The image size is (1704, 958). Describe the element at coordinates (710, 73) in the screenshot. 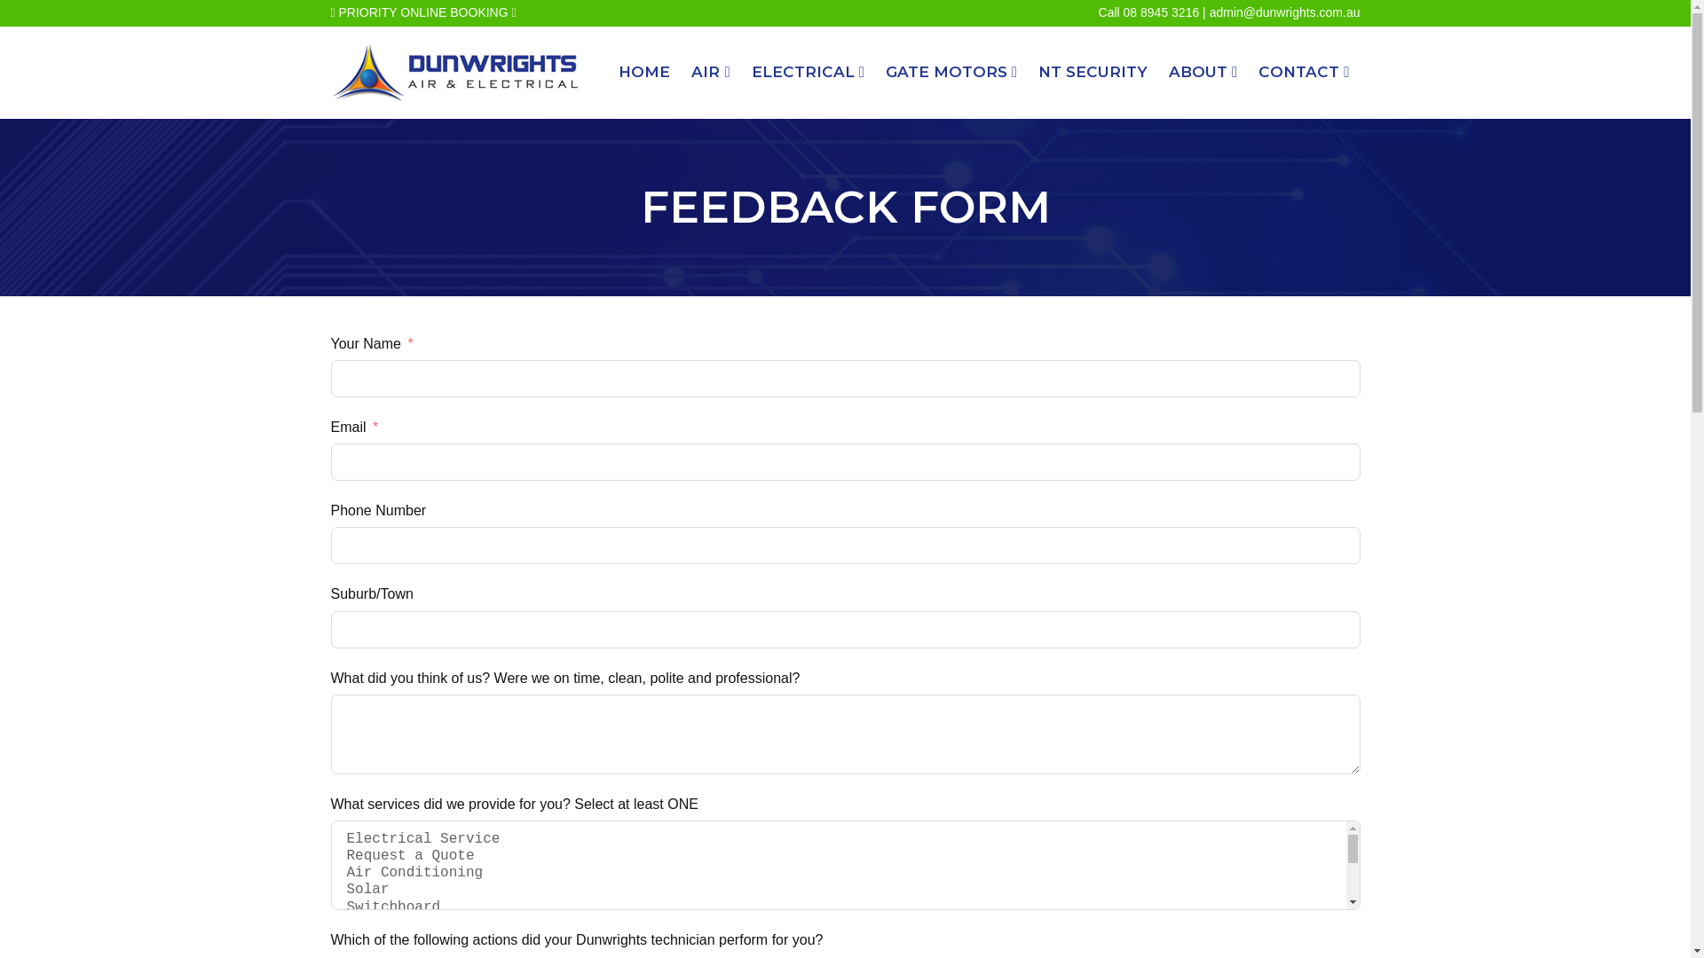

I see `AIR` at that location.